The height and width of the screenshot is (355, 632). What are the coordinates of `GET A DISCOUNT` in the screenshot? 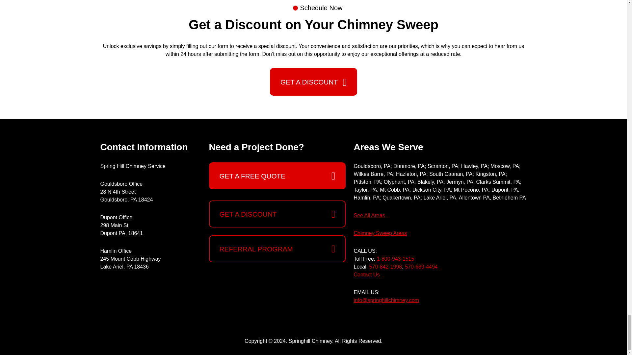 It's located at (313, 82).